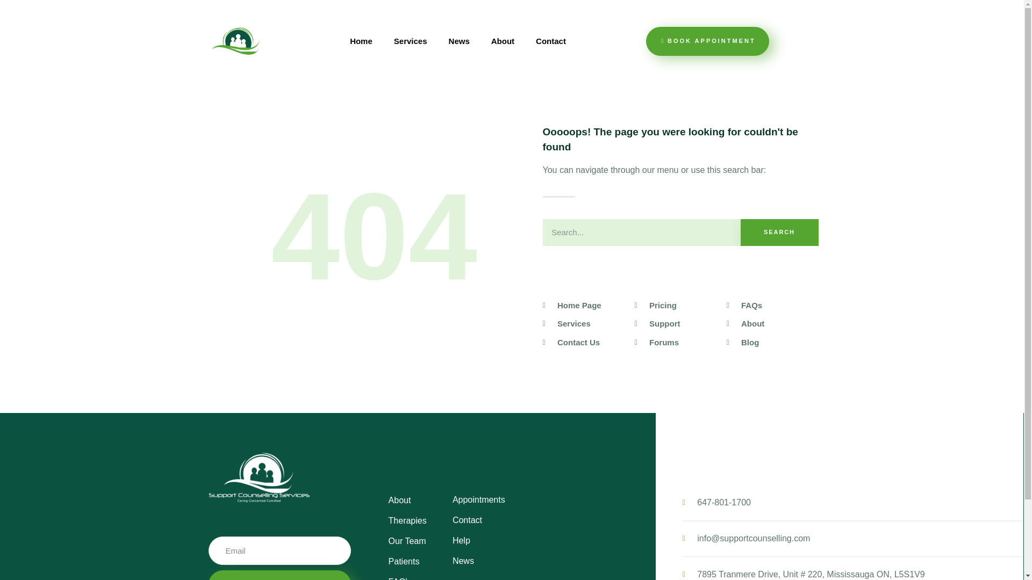 Image resolution: width=1032 pixels, height=580 pixels. Describe the element at coordinates (361, 41) in the screenshot. I see `Home` at that location.